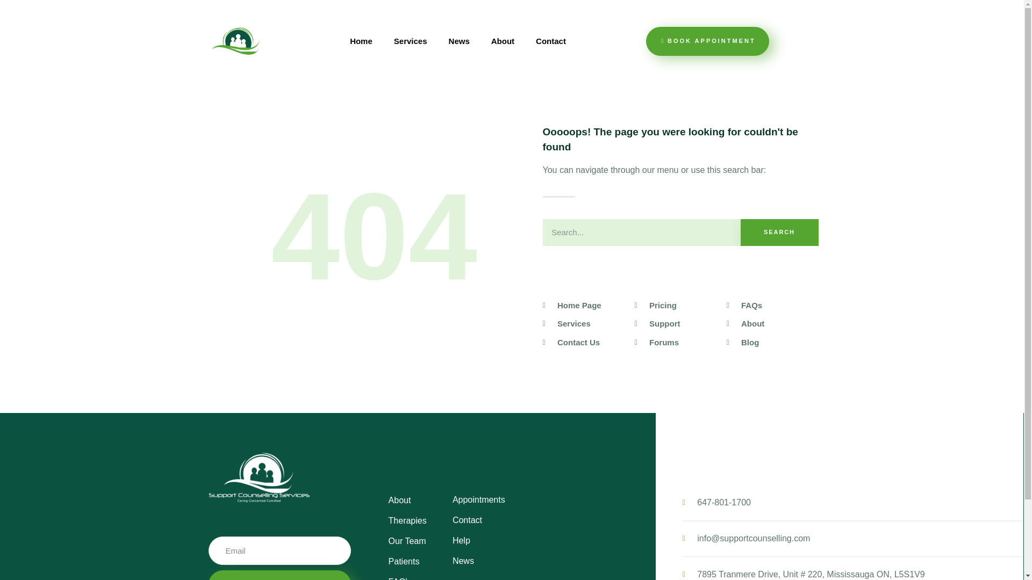 Image resolution: width=1032 pixels, height=580 pixels. Describe the element at coordinates (361, 41) in the screenshot. I see `Home` at that location.